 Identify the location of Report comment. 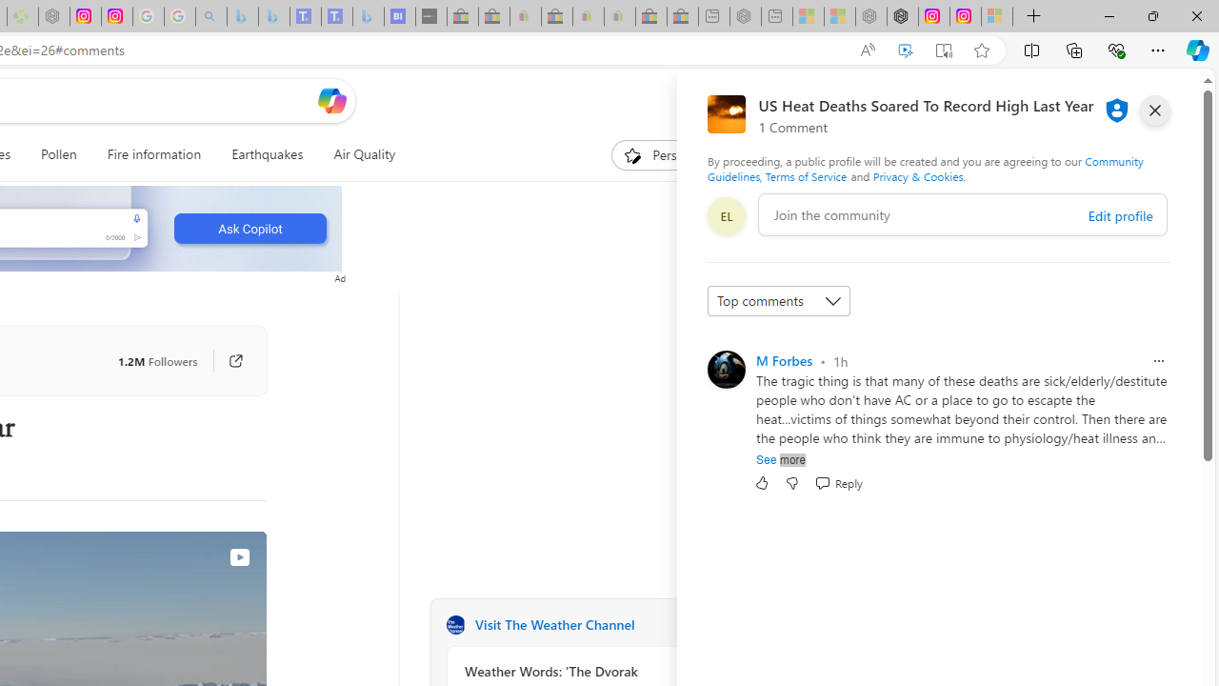
(1158, 360).